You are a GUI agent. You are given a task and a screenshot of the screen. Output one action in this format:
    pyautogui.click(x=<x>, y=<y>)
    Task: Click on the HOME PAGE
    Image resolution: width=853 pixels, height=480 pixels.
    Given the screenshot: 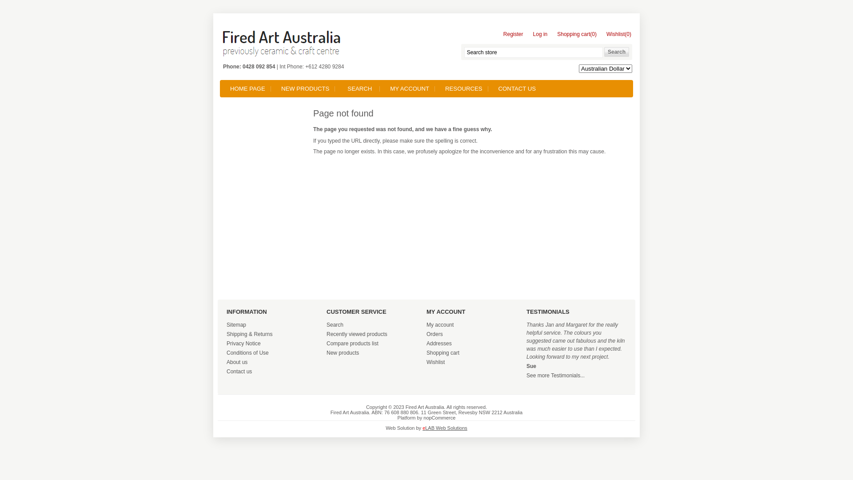 What is the action you would take?
    pyautogui.click(x=248, y=89)
    